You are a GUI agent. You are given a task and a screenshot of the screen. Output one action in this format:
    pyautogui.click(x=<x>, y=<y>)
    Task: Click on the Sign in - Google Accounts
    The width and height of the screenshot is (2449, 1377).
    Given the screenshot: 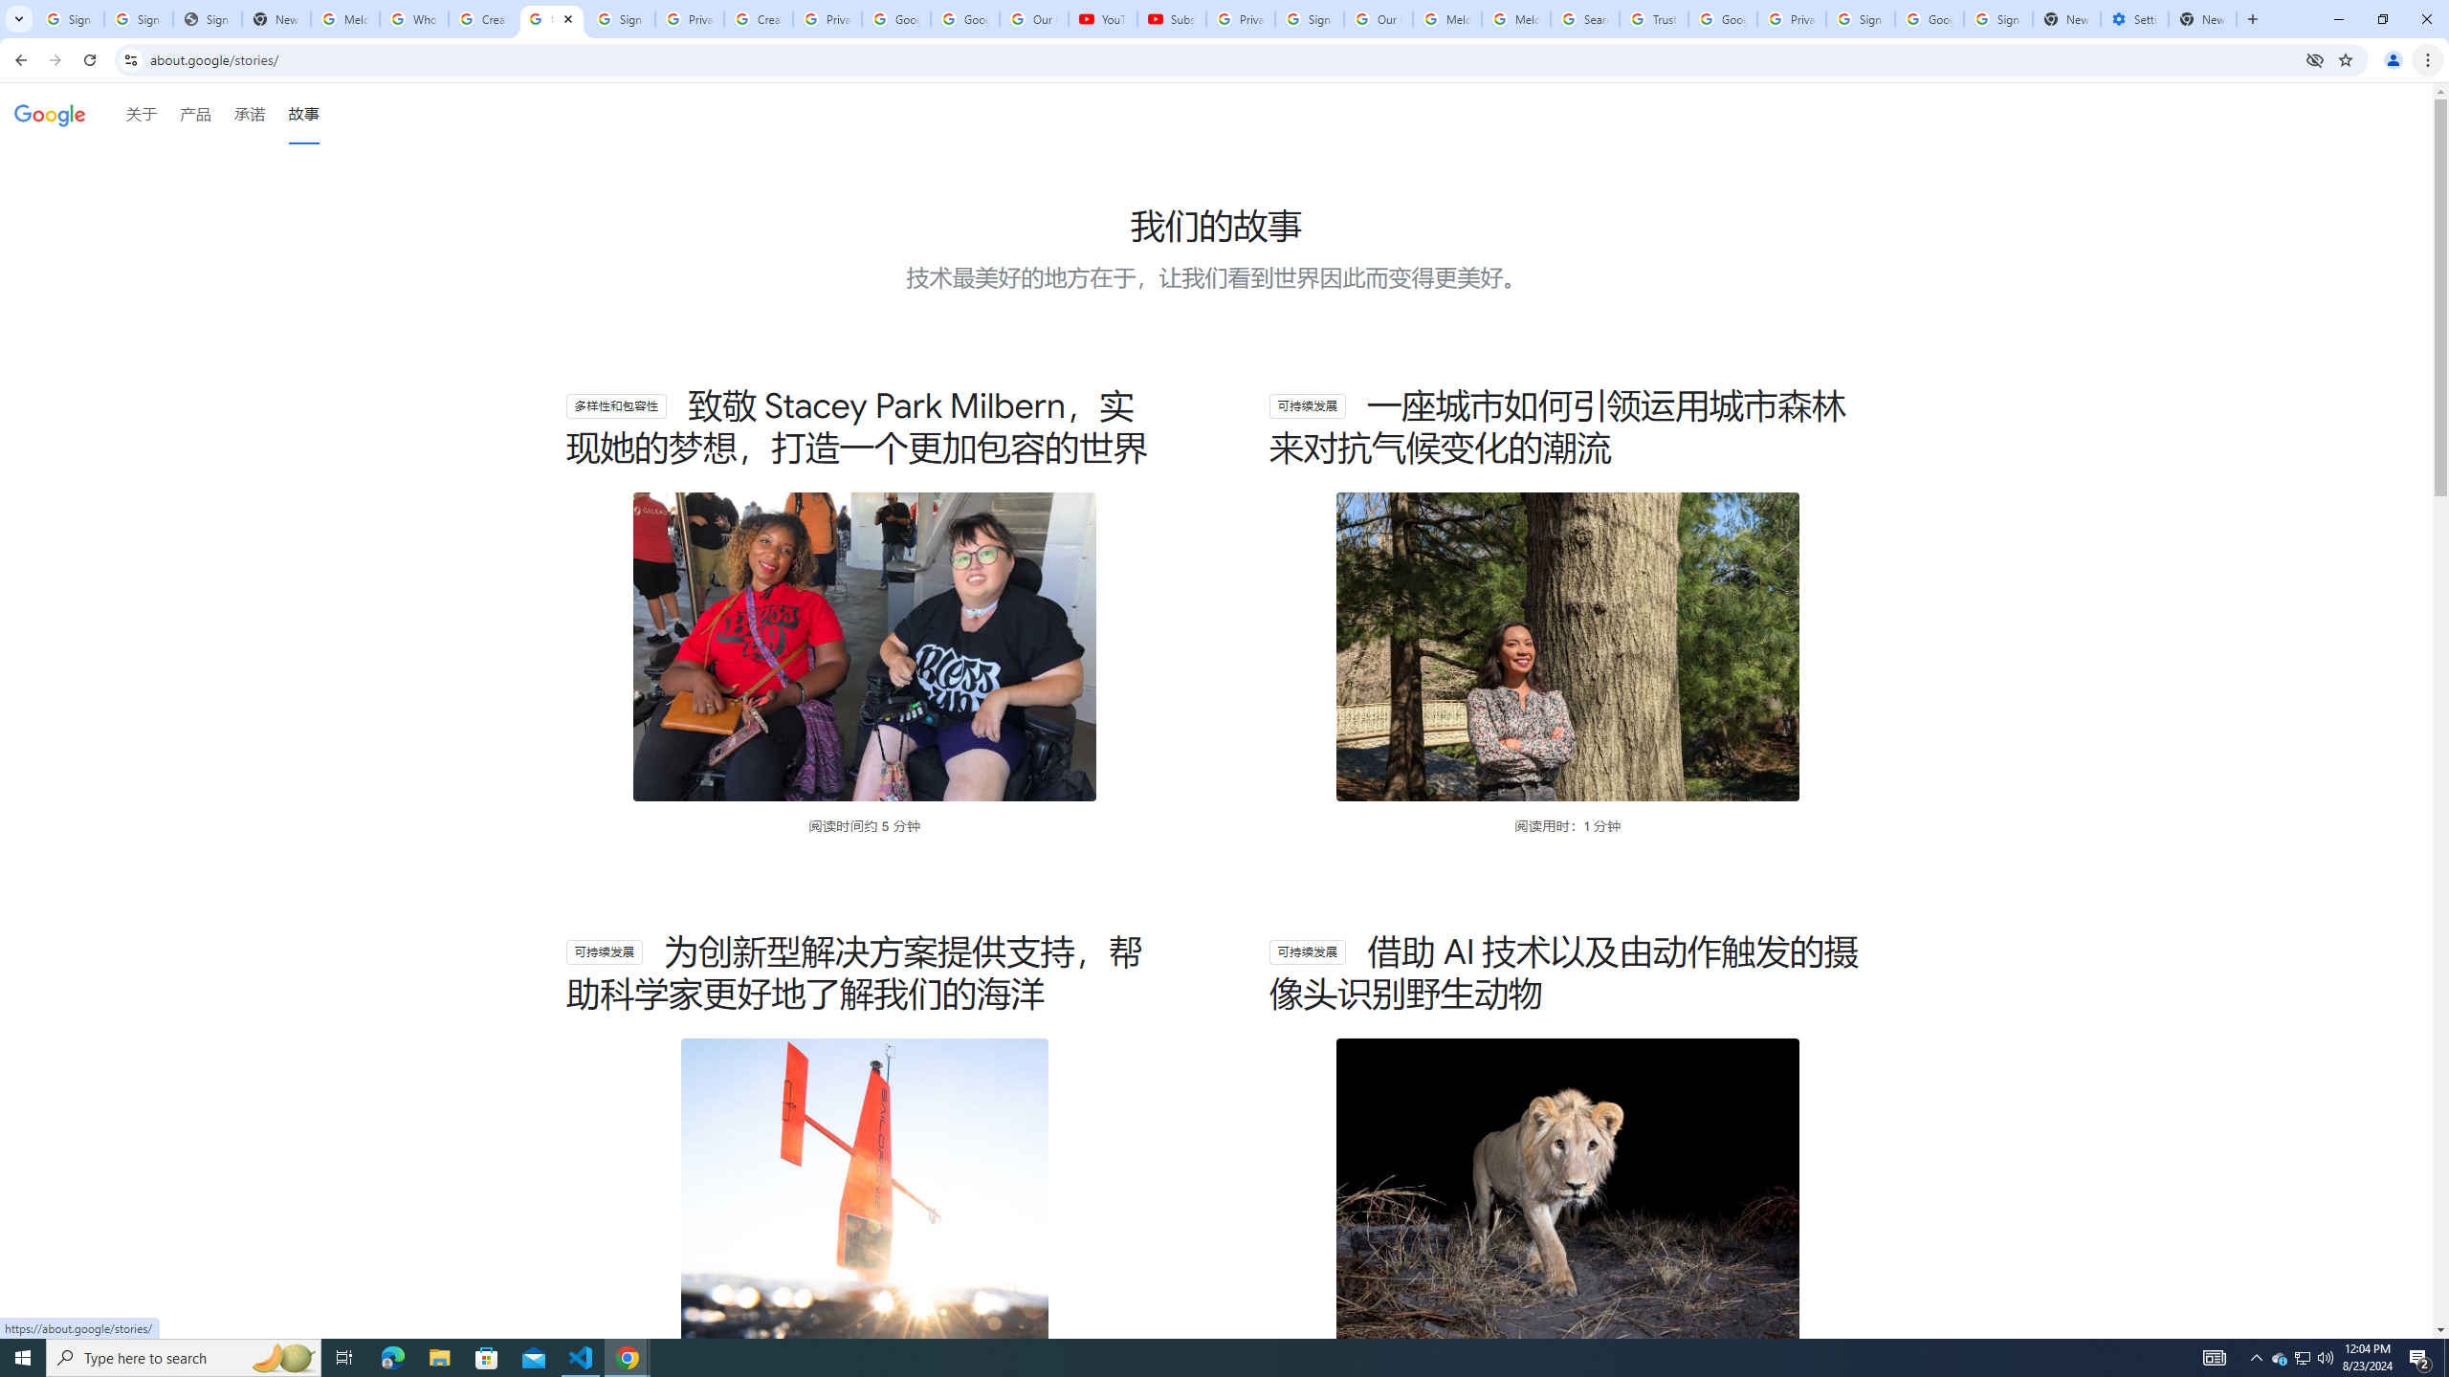 What is the action you would take?
    pyautogui.click(x=620, y=19)
    